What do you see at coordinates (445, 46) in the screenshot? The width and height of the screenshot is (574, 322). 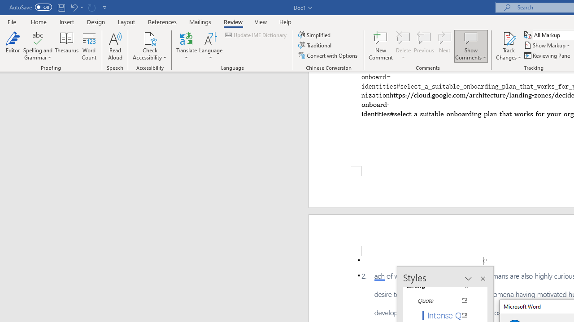 I see `Next` at bounding box center [445, 46].